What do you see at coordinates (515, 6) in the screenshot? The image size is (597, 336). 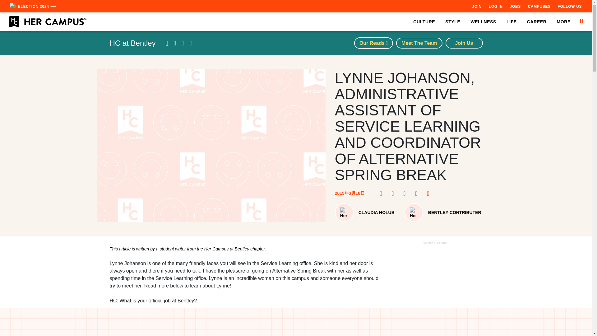 I see `JOBS` at bounding box center [515, 6].